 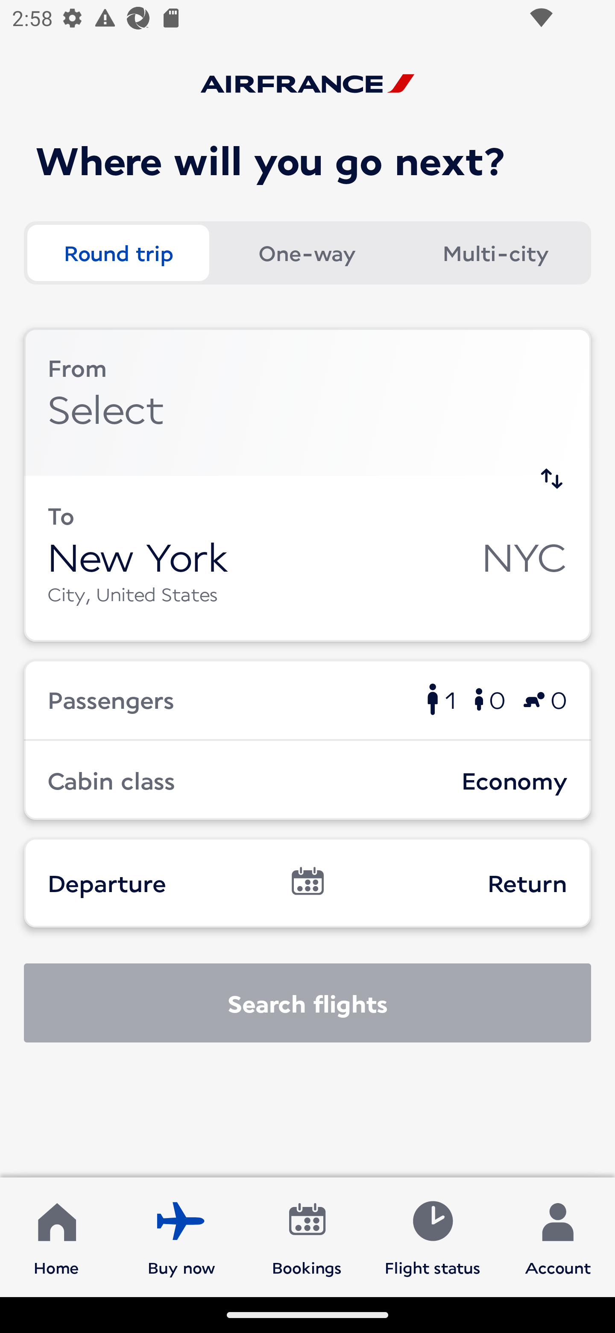 I want to click on Departure Return, so click(x=307, y=883).